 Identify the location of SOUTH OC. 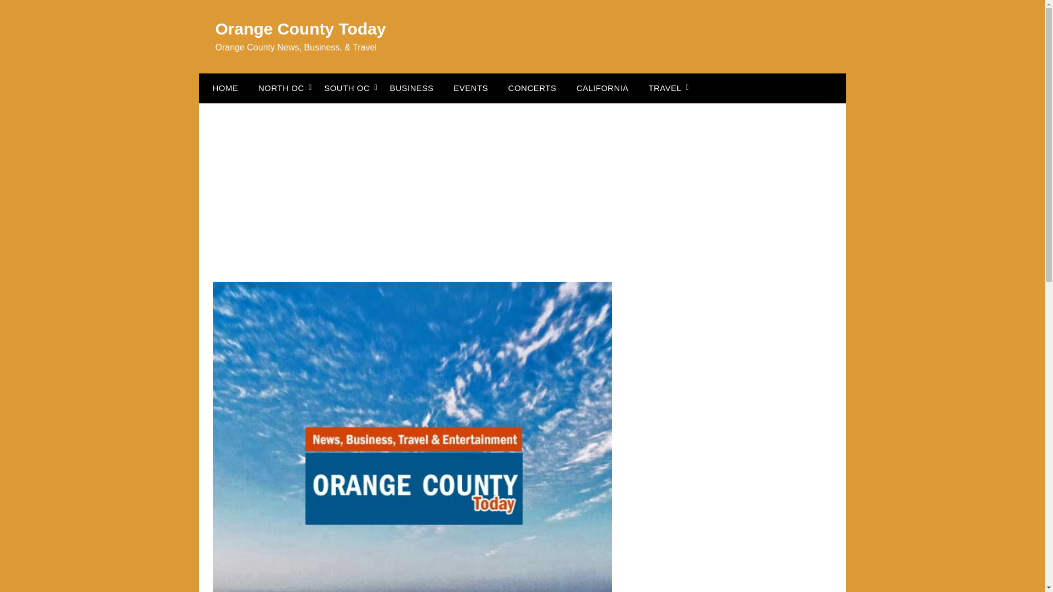
(347, 88).